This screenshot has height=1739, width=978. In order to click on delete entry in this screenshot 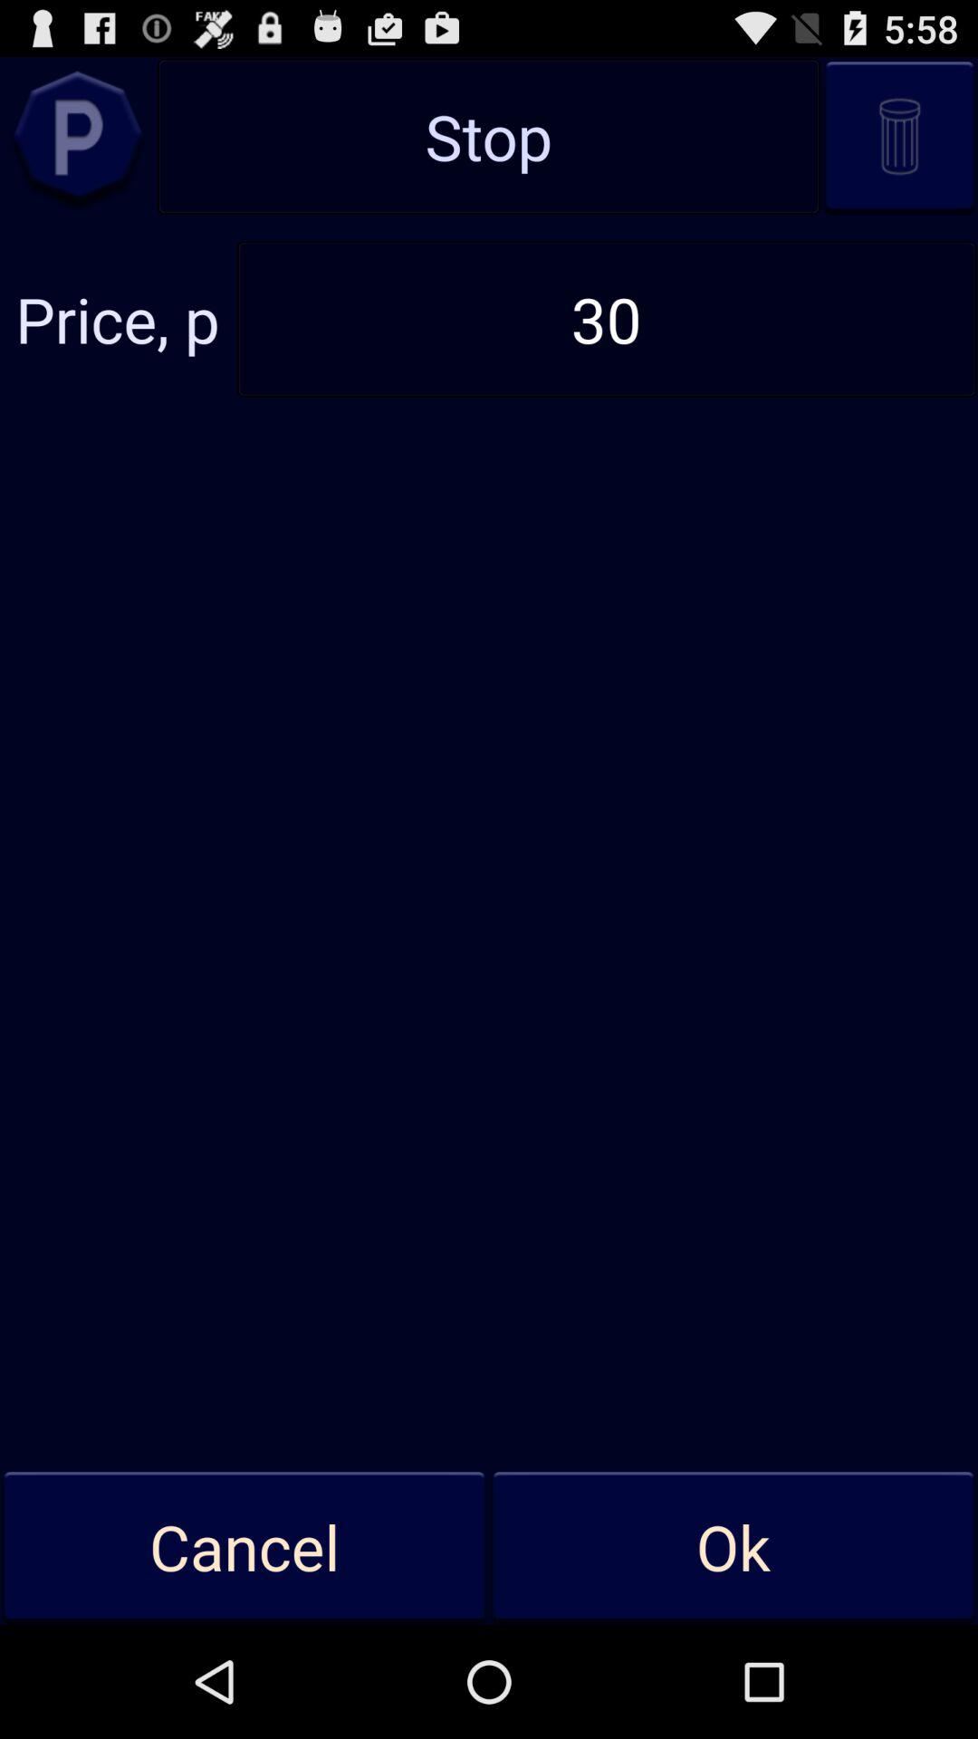, I will do `click(900, 136)`.